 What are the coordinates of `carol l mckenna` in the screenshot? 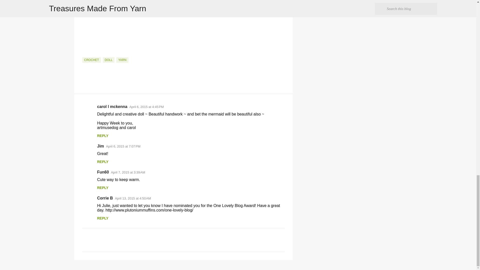 It's located at (112, 106).